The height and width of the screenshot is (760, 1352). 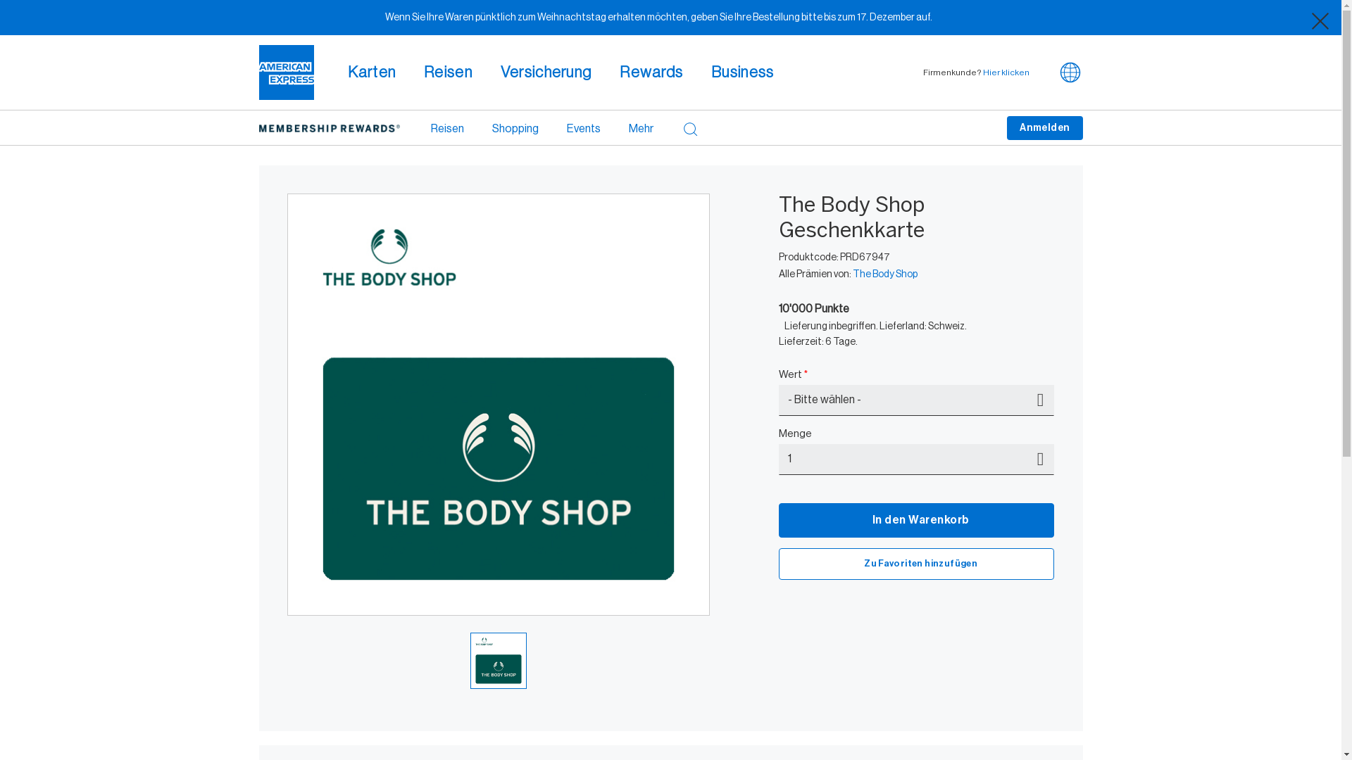 What do you see at coordinates (1045, 128) in the screenshot?
I see `Anmelden` at bounding box center [1045, 128].